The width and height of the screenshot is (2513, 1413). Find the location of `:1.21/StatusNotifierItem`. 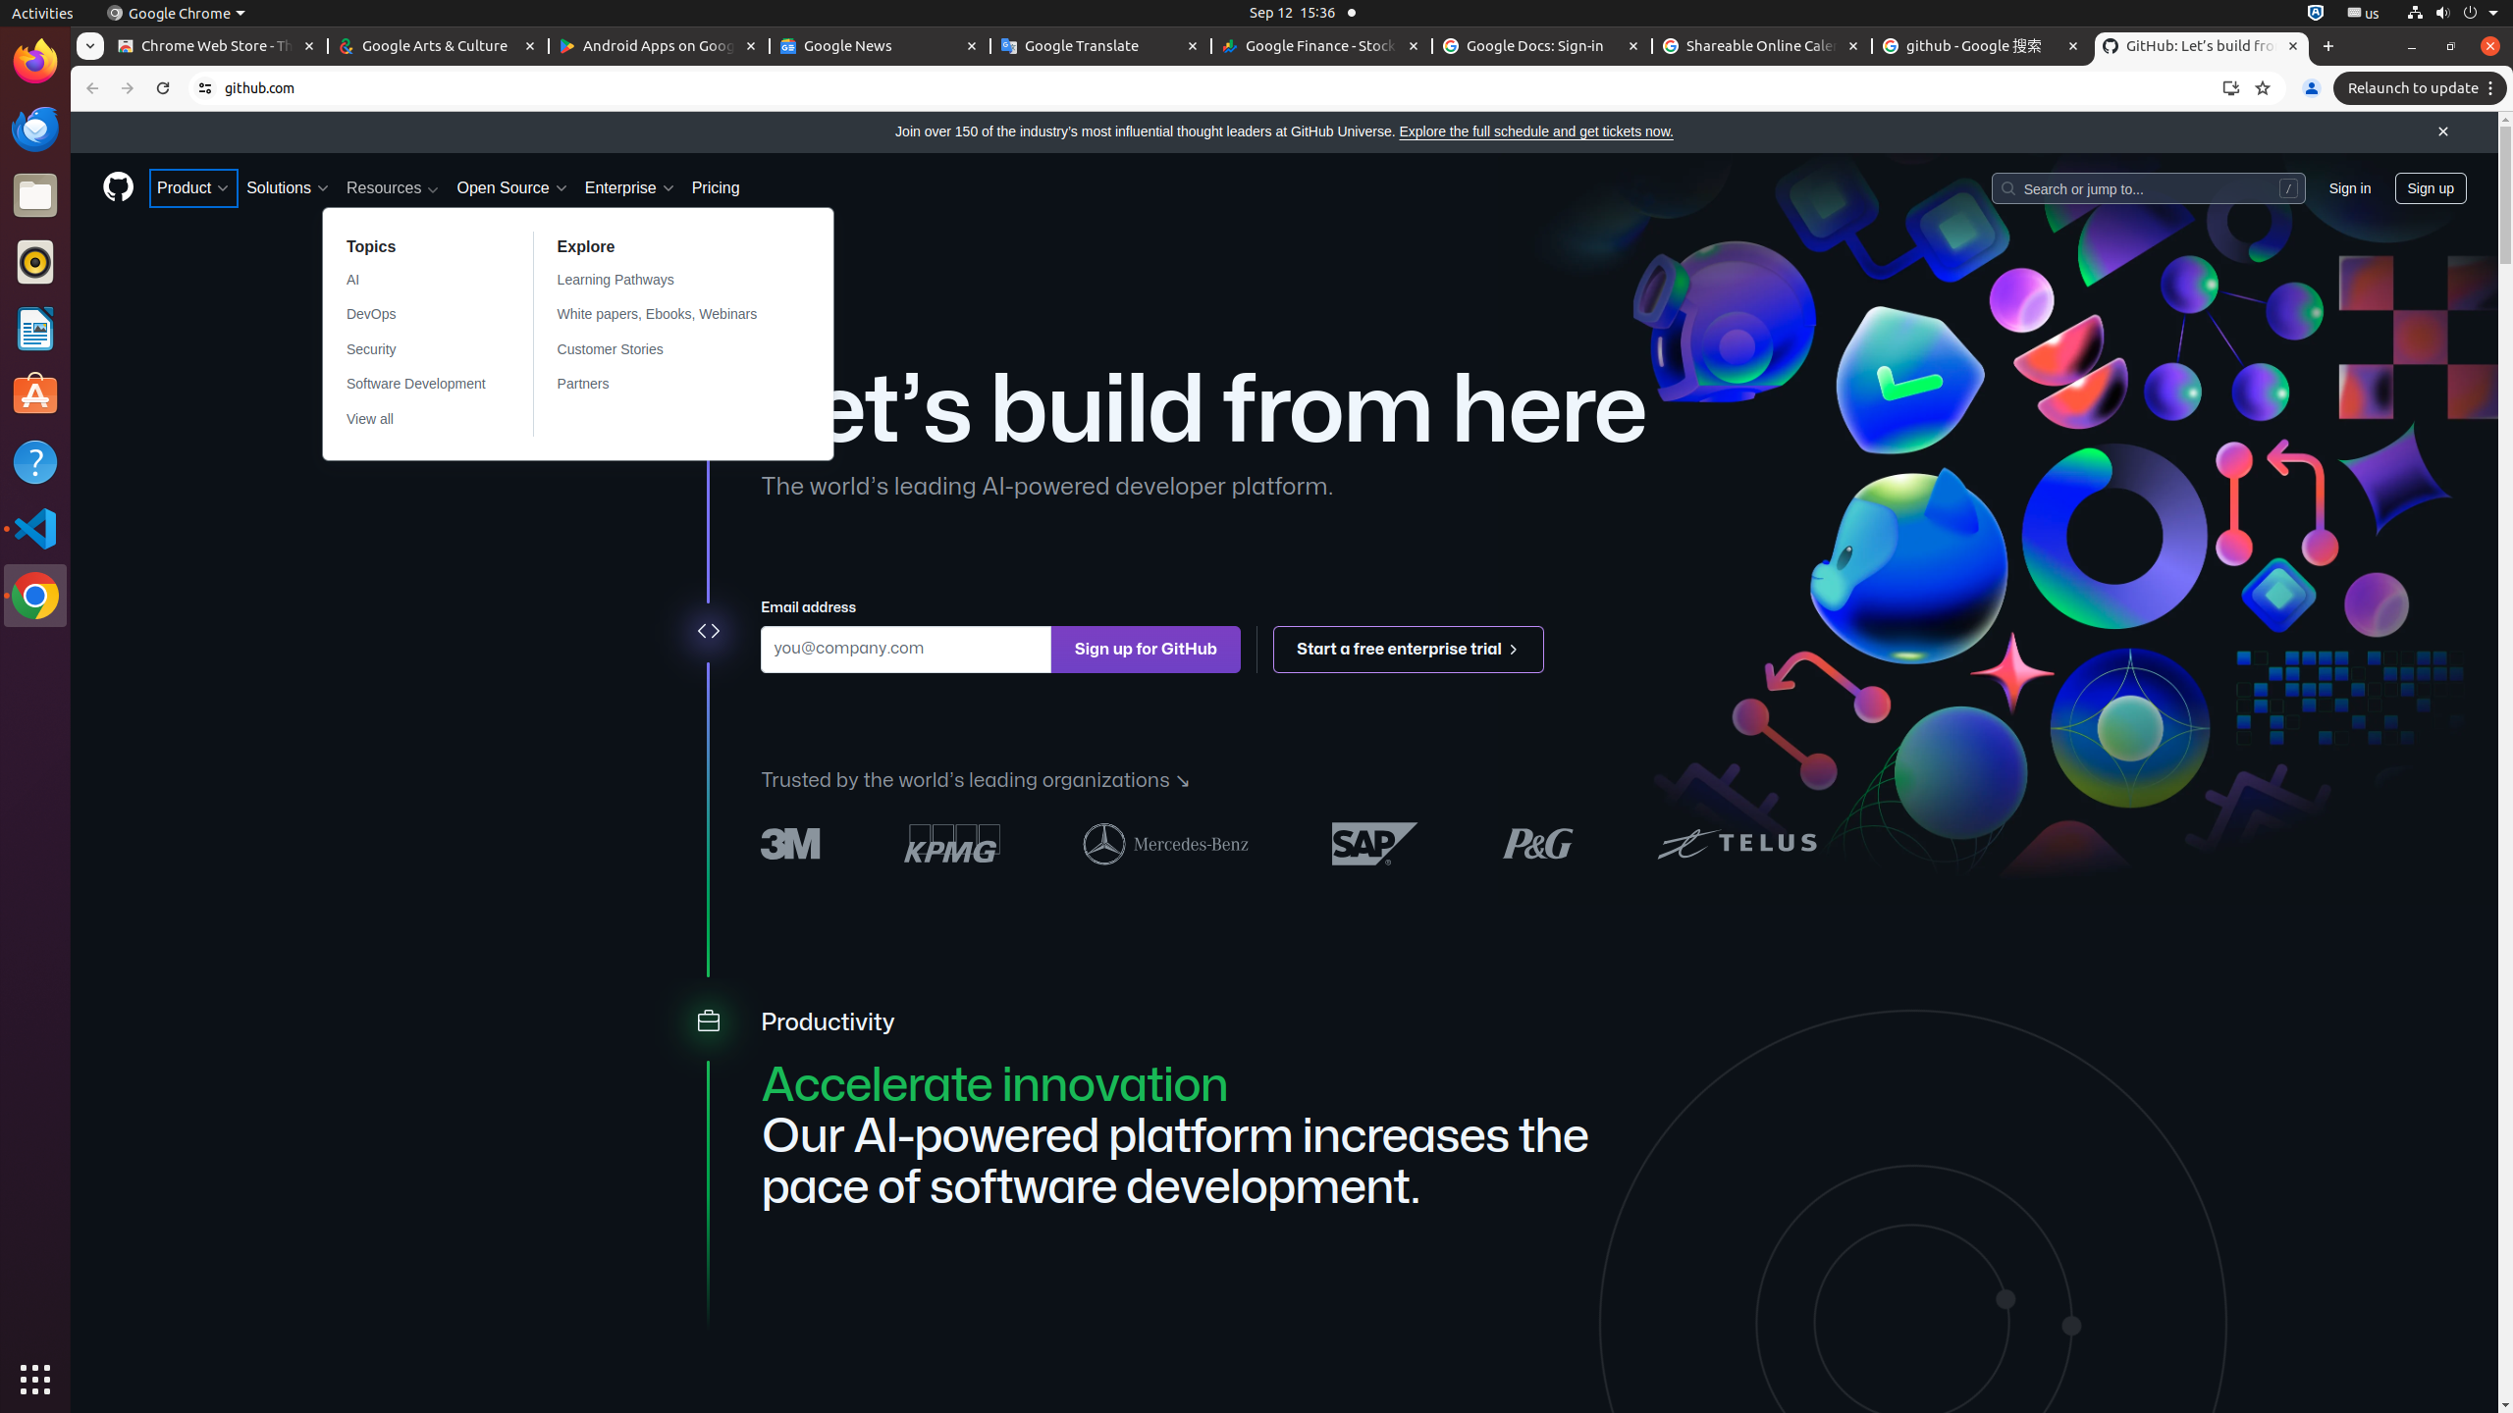

:1.21/StatusNotifierItem is located at coordinates (2364, 14).